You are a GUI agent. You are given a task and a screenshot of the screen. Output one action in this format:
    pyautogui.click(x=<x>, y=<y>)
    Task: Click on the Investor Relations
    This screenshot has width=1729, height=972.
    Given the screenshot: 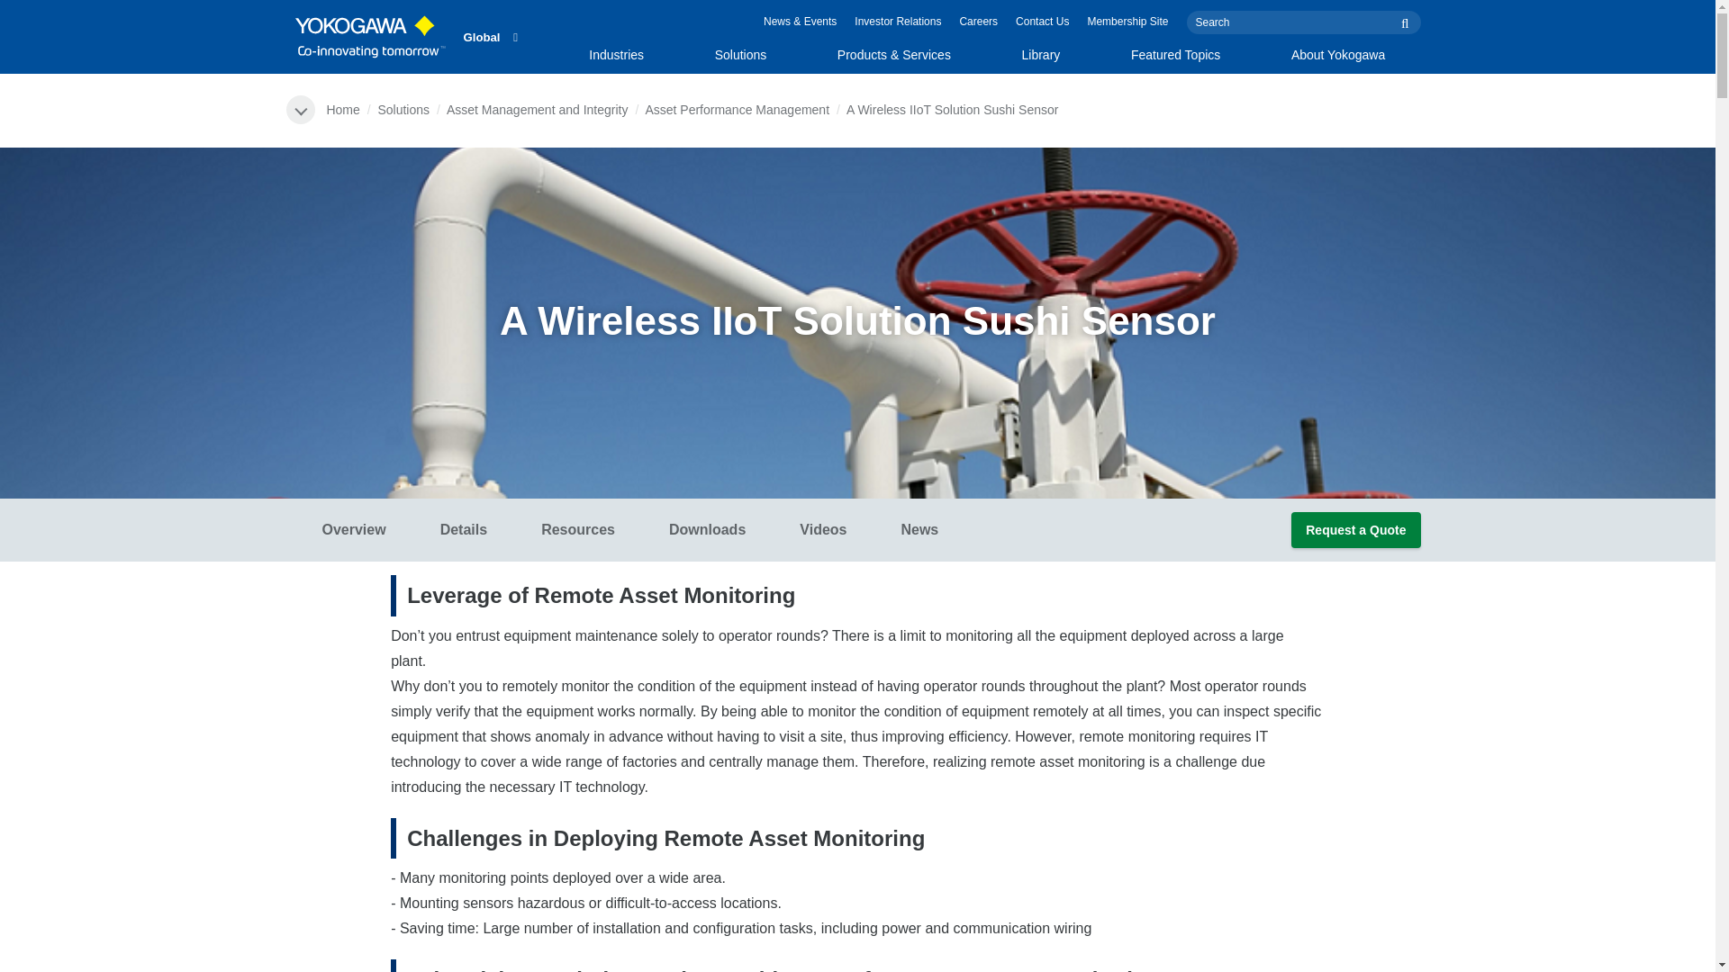 What is the action you would take?
    pyautogui.click(x=1176, y=59)
    